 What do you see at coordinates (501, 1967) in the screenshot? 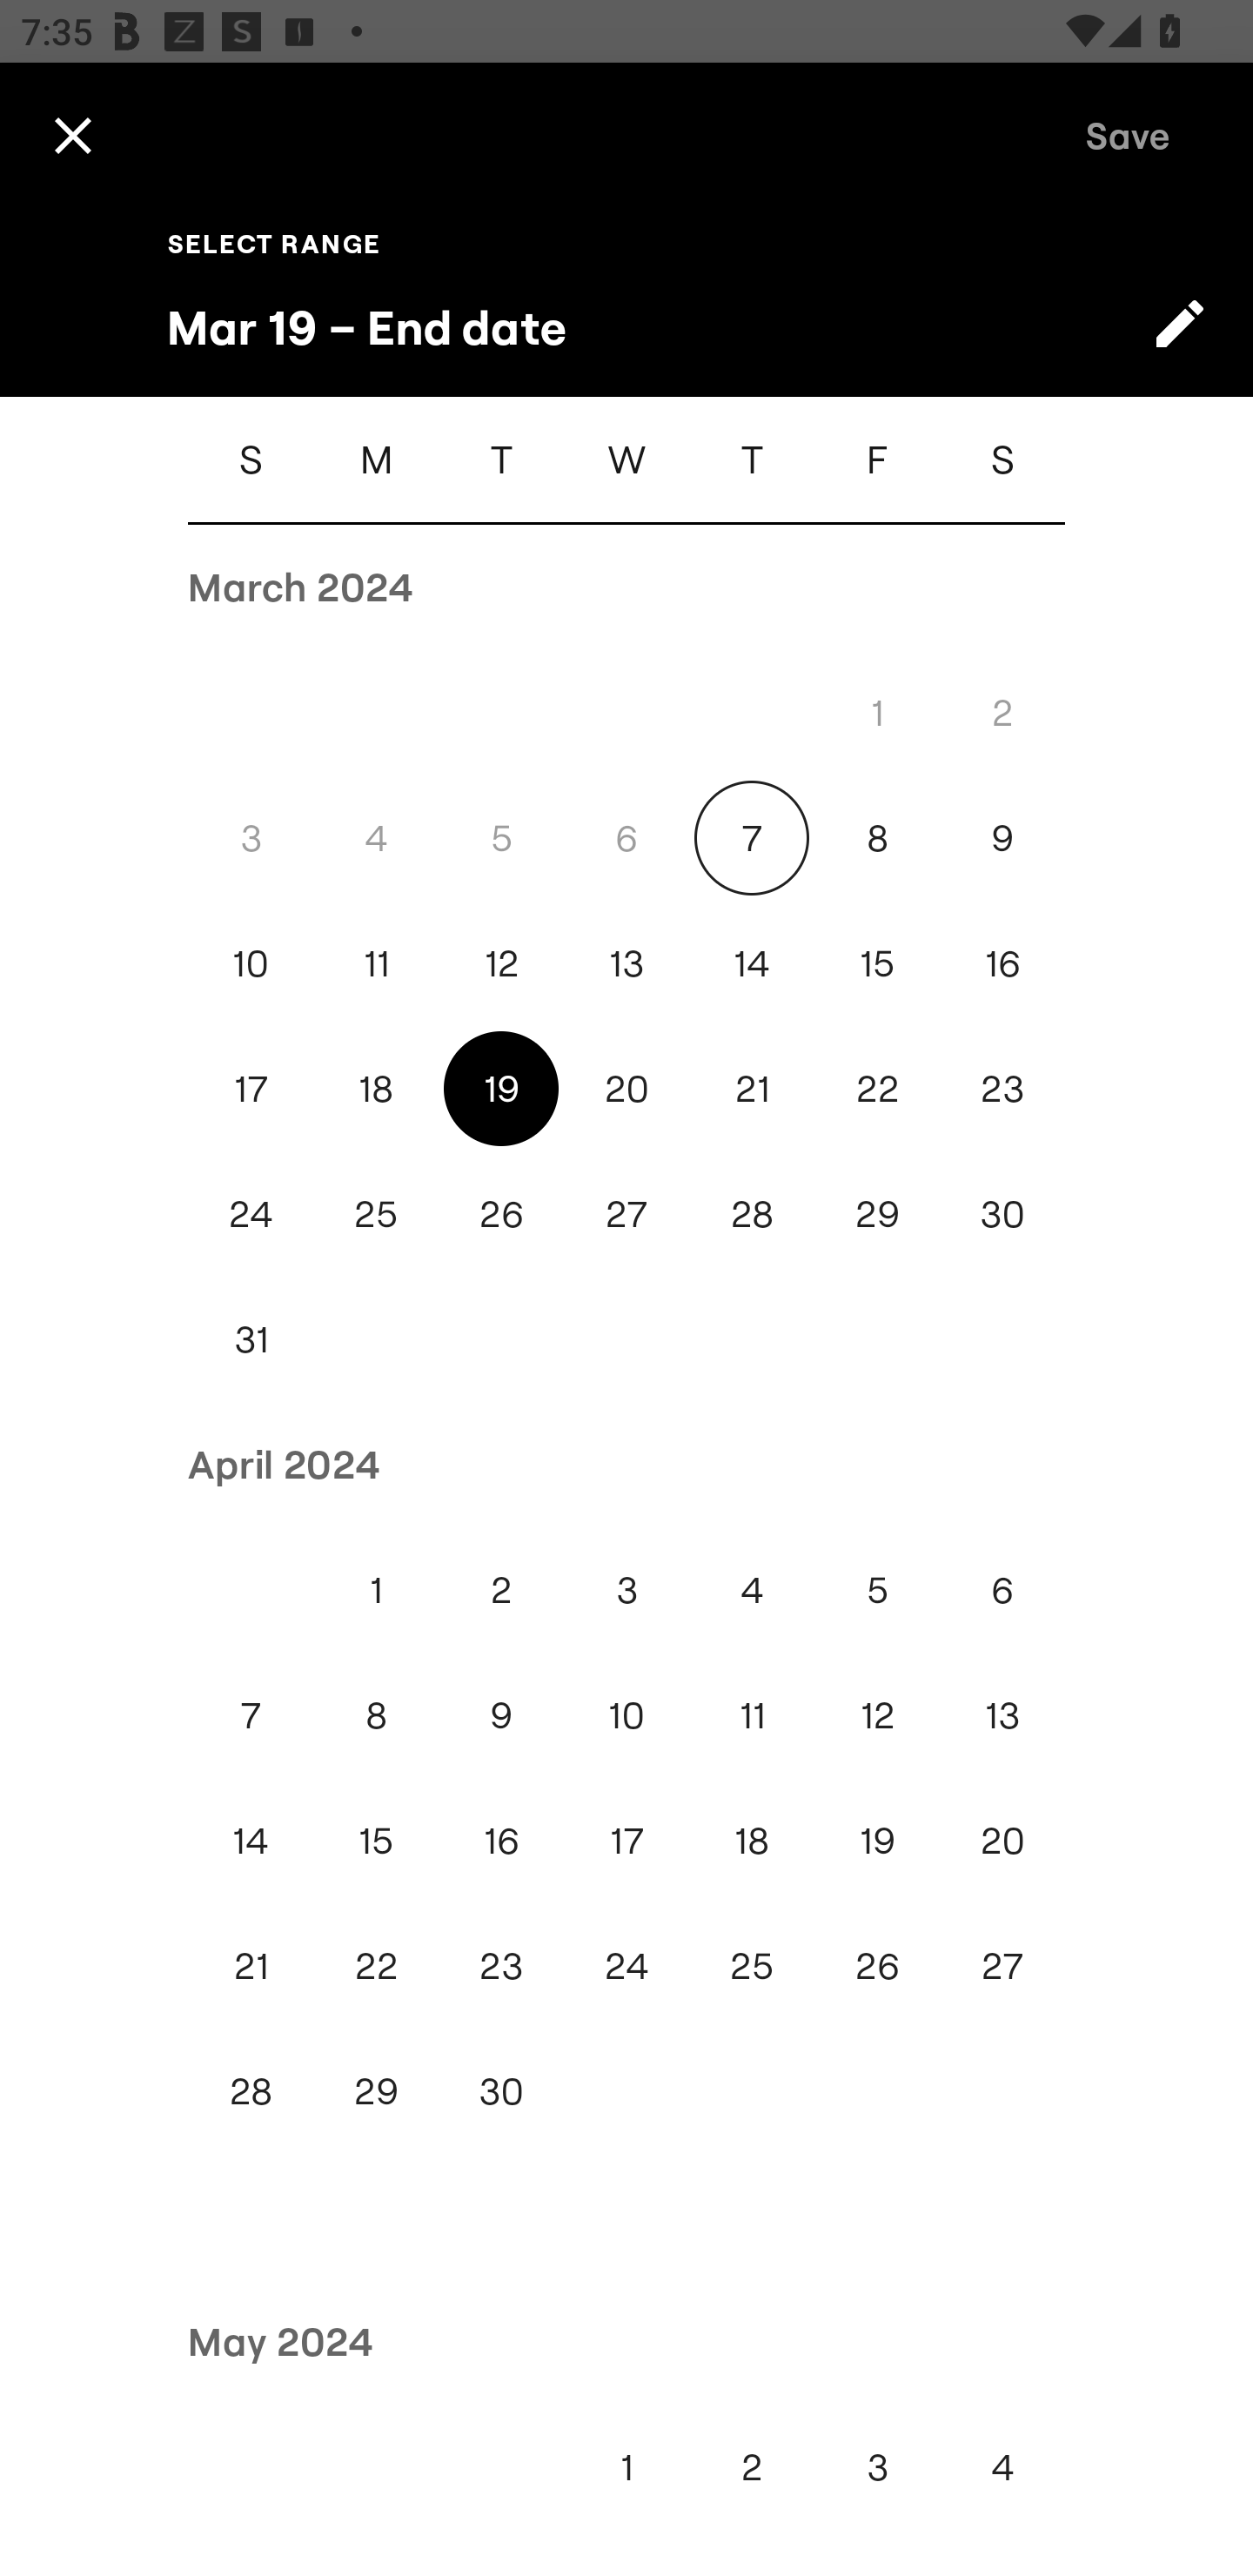
I see `23 Tue, Apr 23` at bounding box center [501, 1967].